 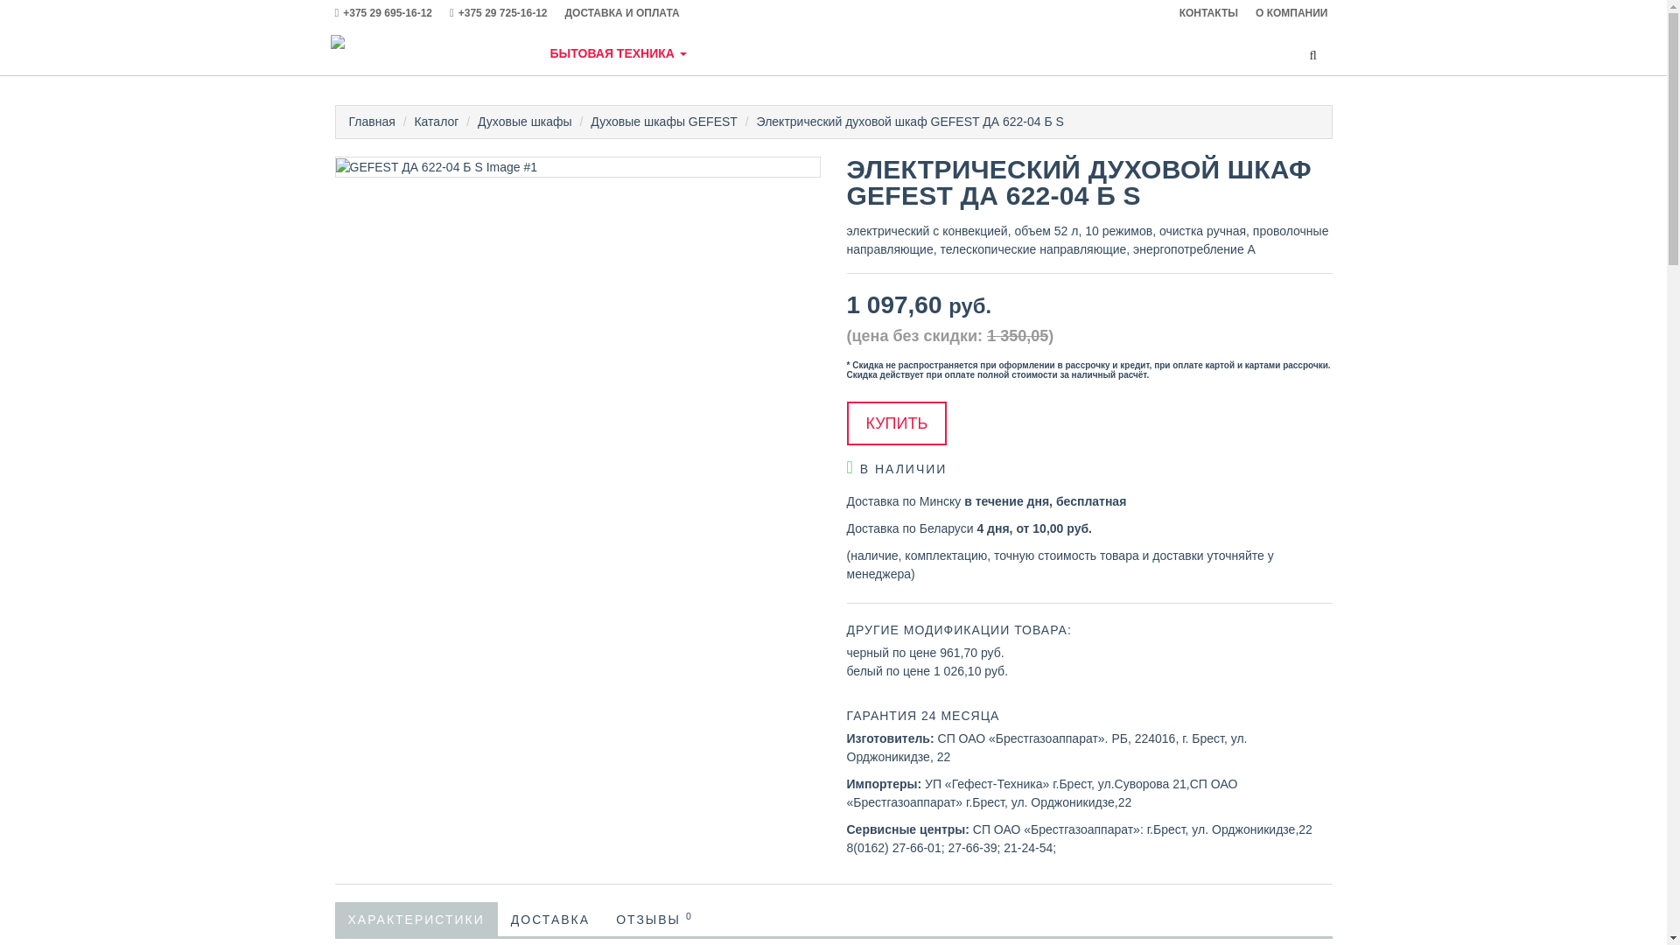 What do you see at coordinates (392, 13) in the screenshot?
I see `+375 29 695-16-12` at bounding box center [392, 13].